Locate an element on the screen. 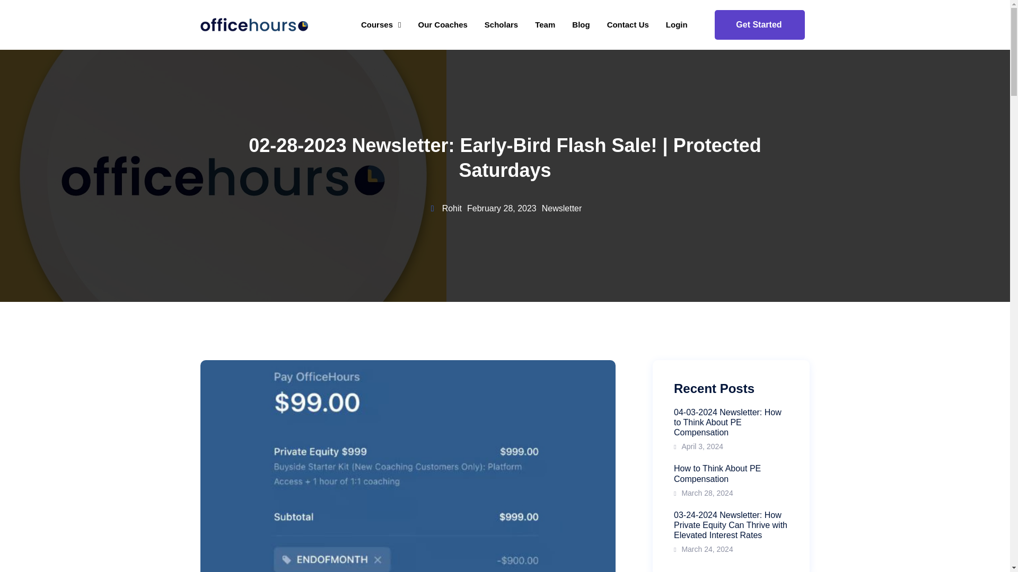  Courses is located at coordinates (381, 24).